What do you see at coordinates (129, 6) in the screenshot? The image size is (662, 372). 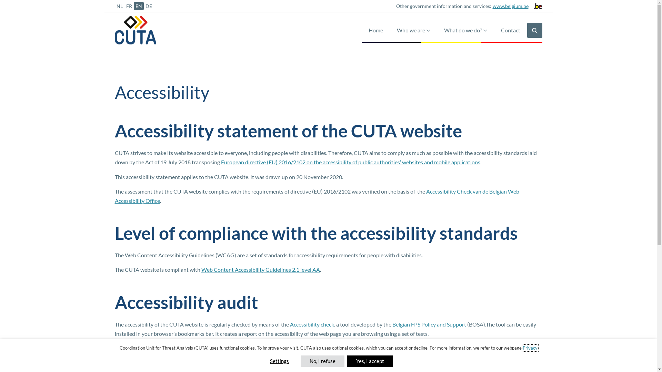 I see `FR` at bounding box center [129, 6].